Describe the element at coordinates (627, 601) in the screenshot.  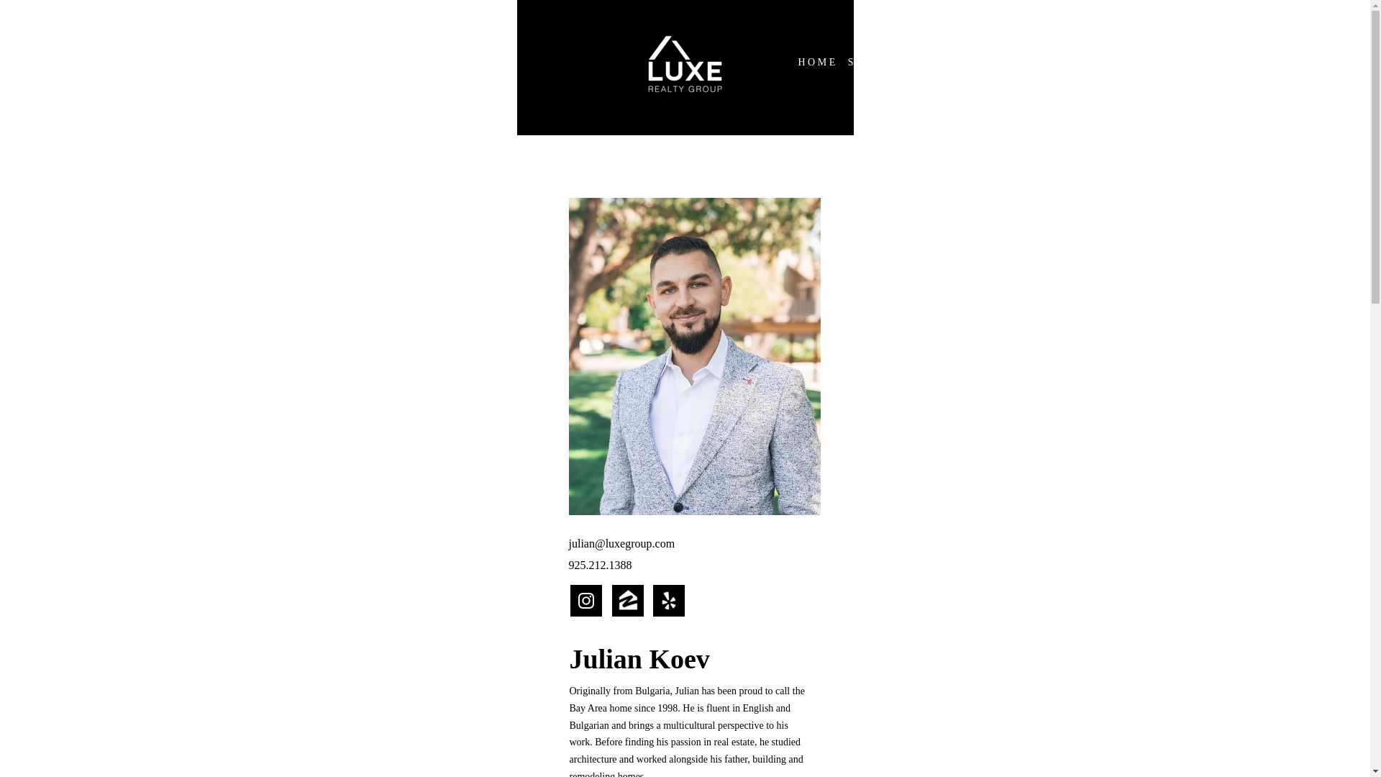
I see `zillow logo black` at that location.